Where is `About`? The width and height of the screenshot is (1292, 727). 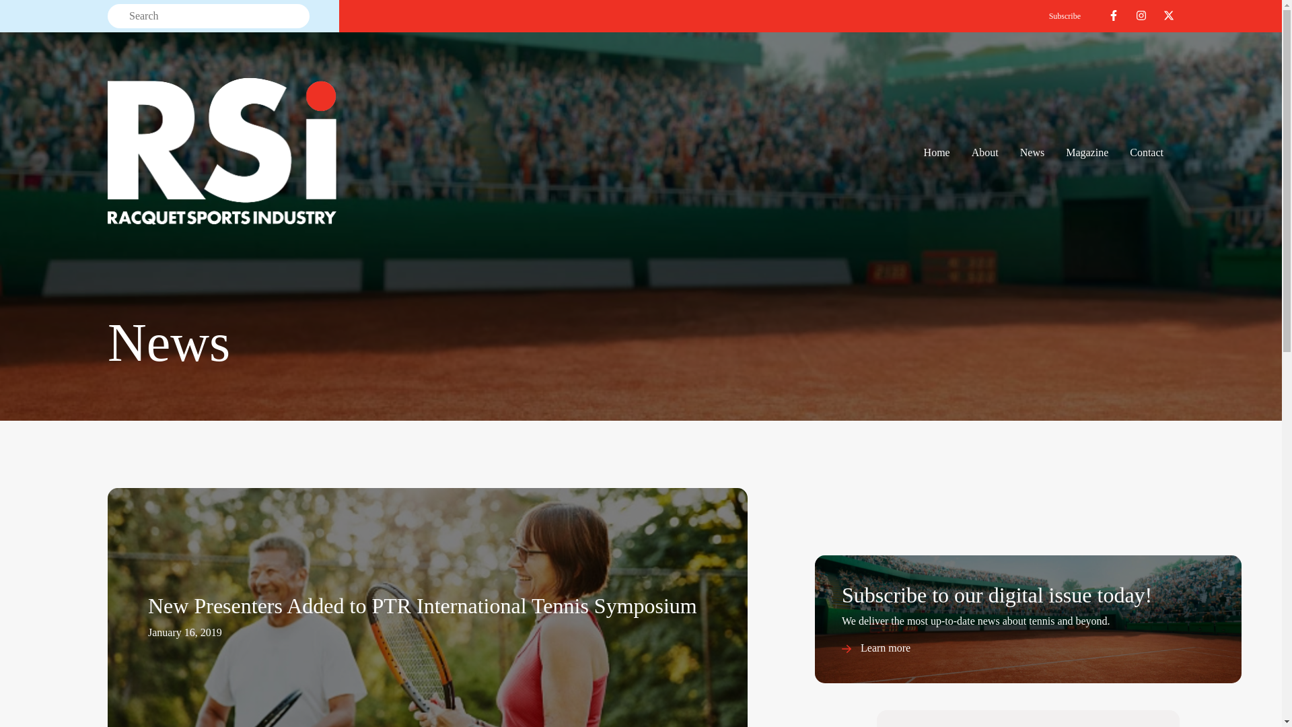 About is located at coordinates (985, 153).